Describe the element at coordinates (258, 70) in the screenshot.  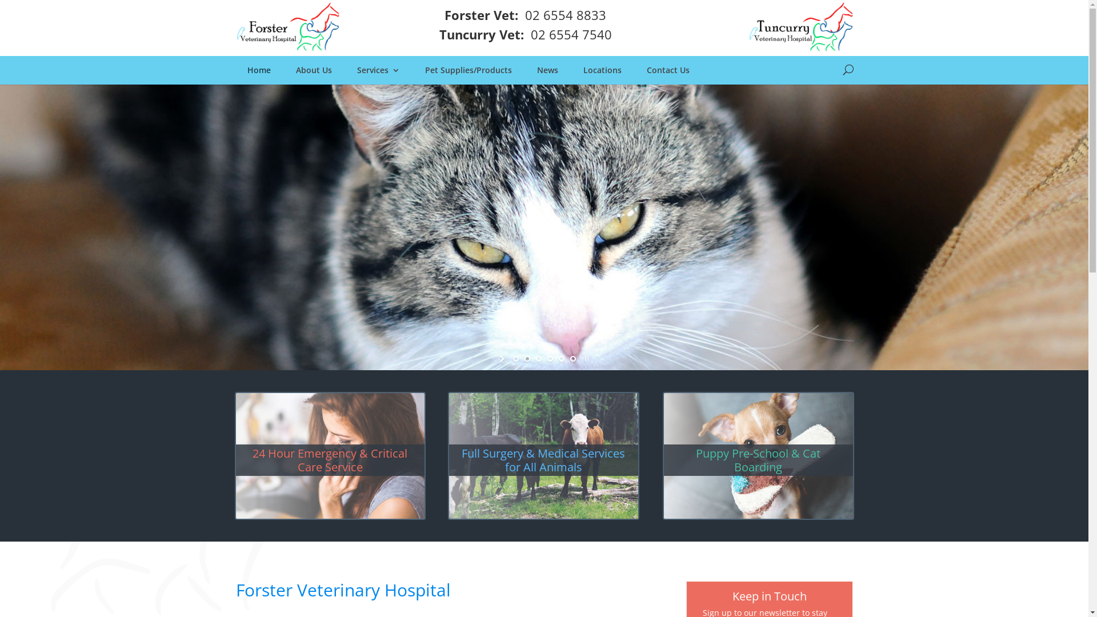
I see `Home` at that location.